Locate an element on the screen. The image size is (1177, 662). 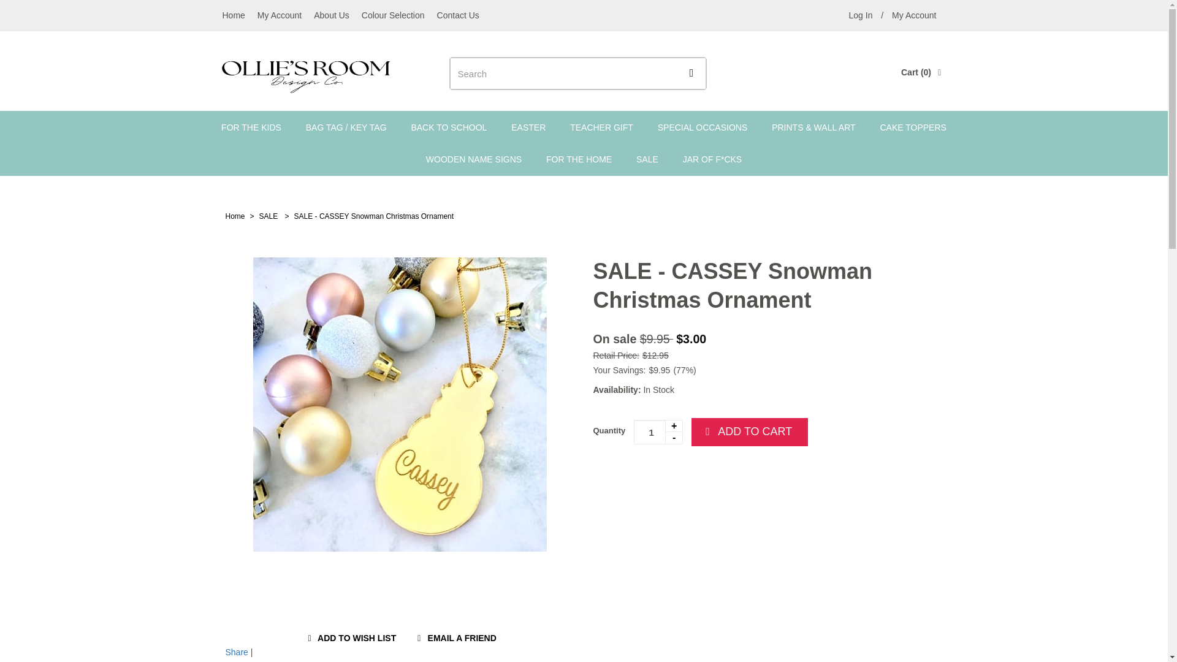
SALE is located at coordinates (269, 216).